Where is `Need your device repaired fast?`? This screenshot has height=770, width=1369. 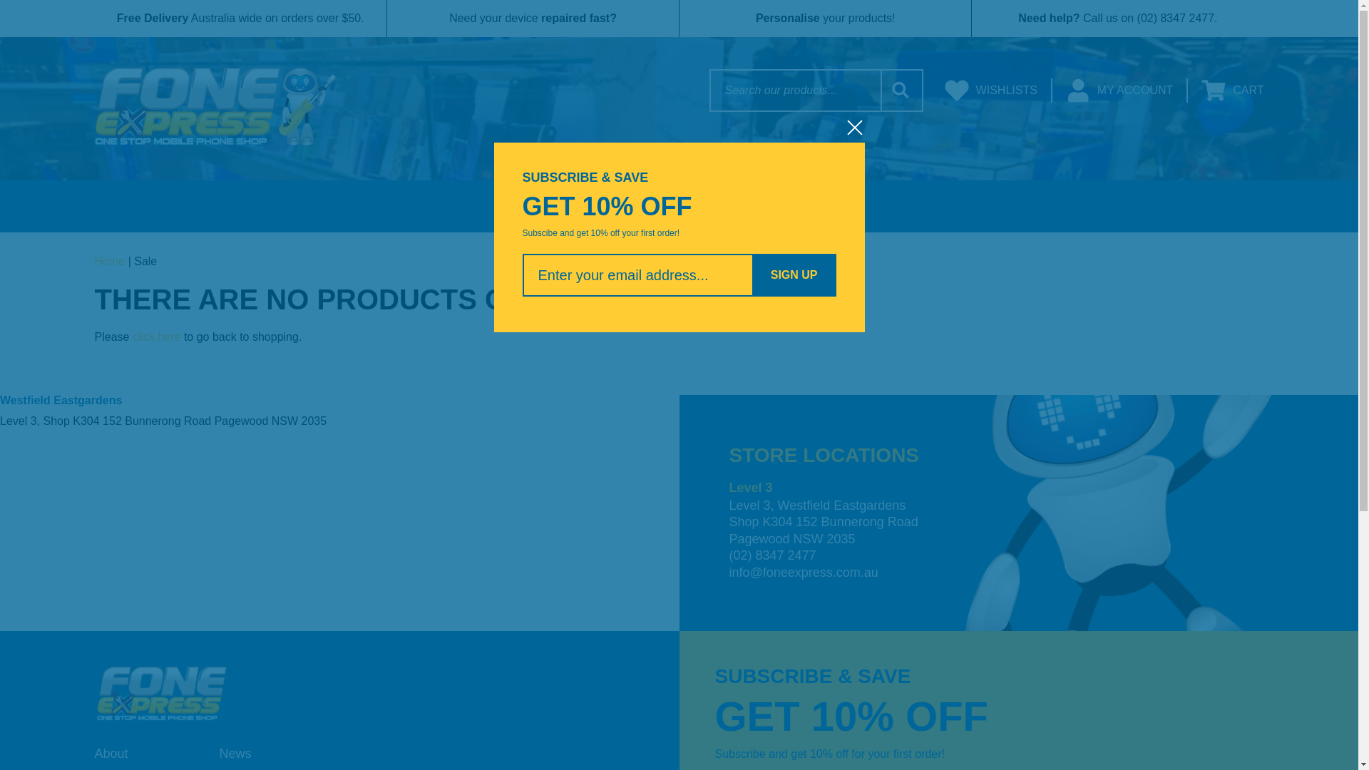 Need your device repaired fast? is located at coordinates (533, 19).